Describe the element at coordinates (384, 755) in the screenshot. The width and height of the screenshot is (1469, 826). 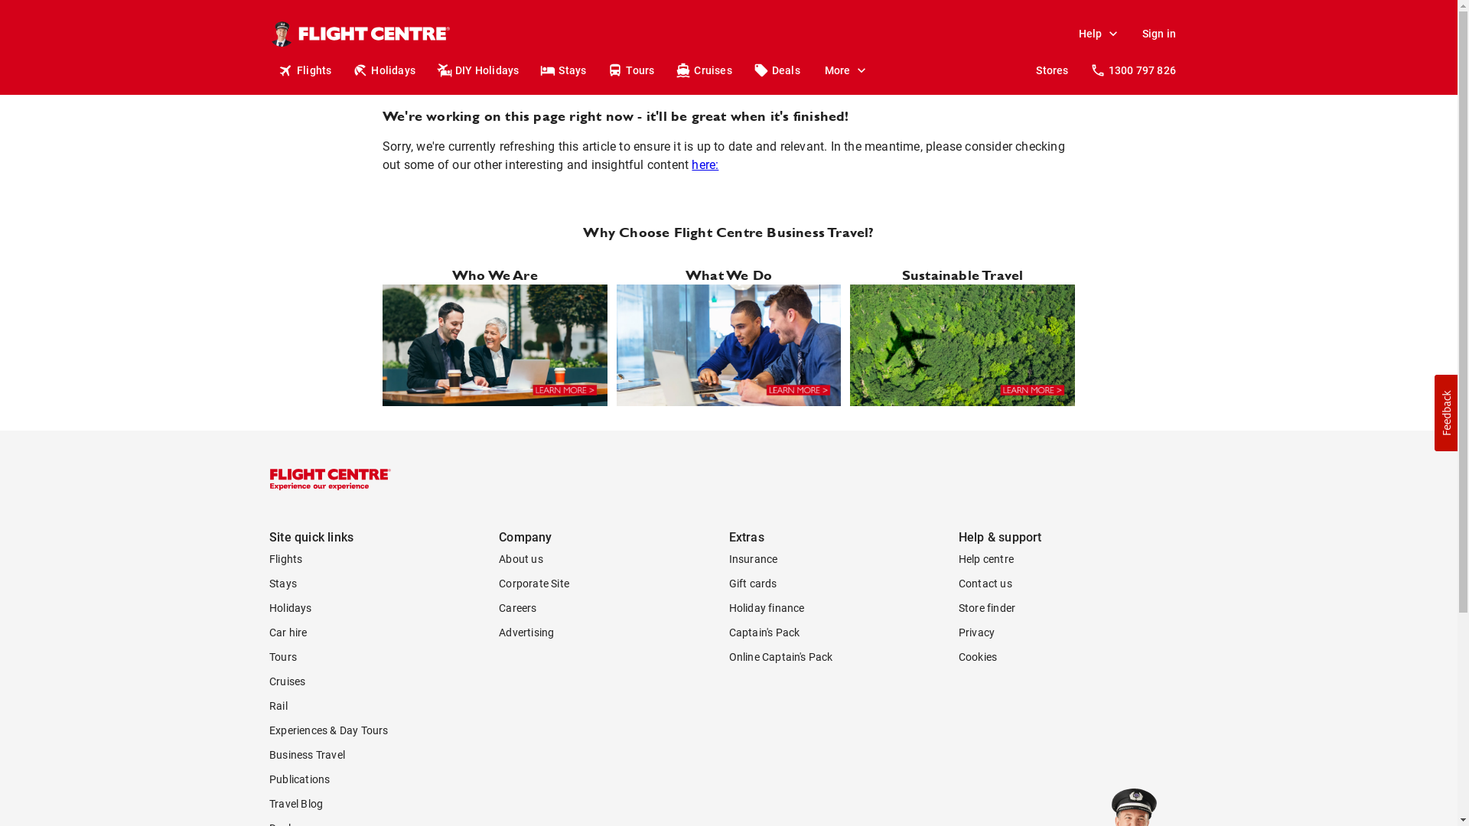
I see `Business Travel` at that location.